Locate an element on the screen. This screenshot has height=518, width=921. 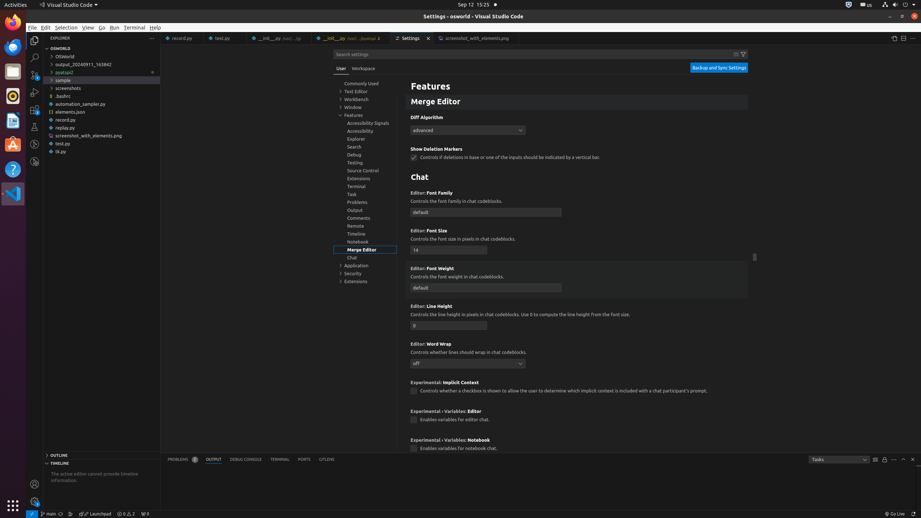
Warnings: 2 is located at coordinates (126, 514).